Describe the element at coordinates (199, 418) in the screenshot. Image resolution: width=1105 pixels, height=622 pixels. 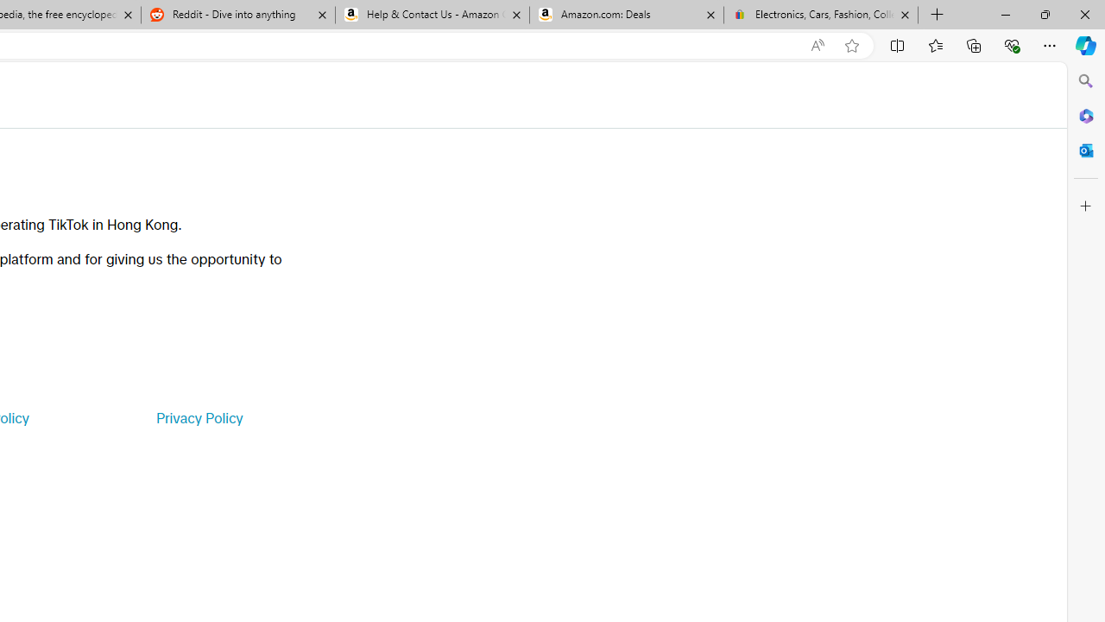
I see `Privacy Policy` at that location.